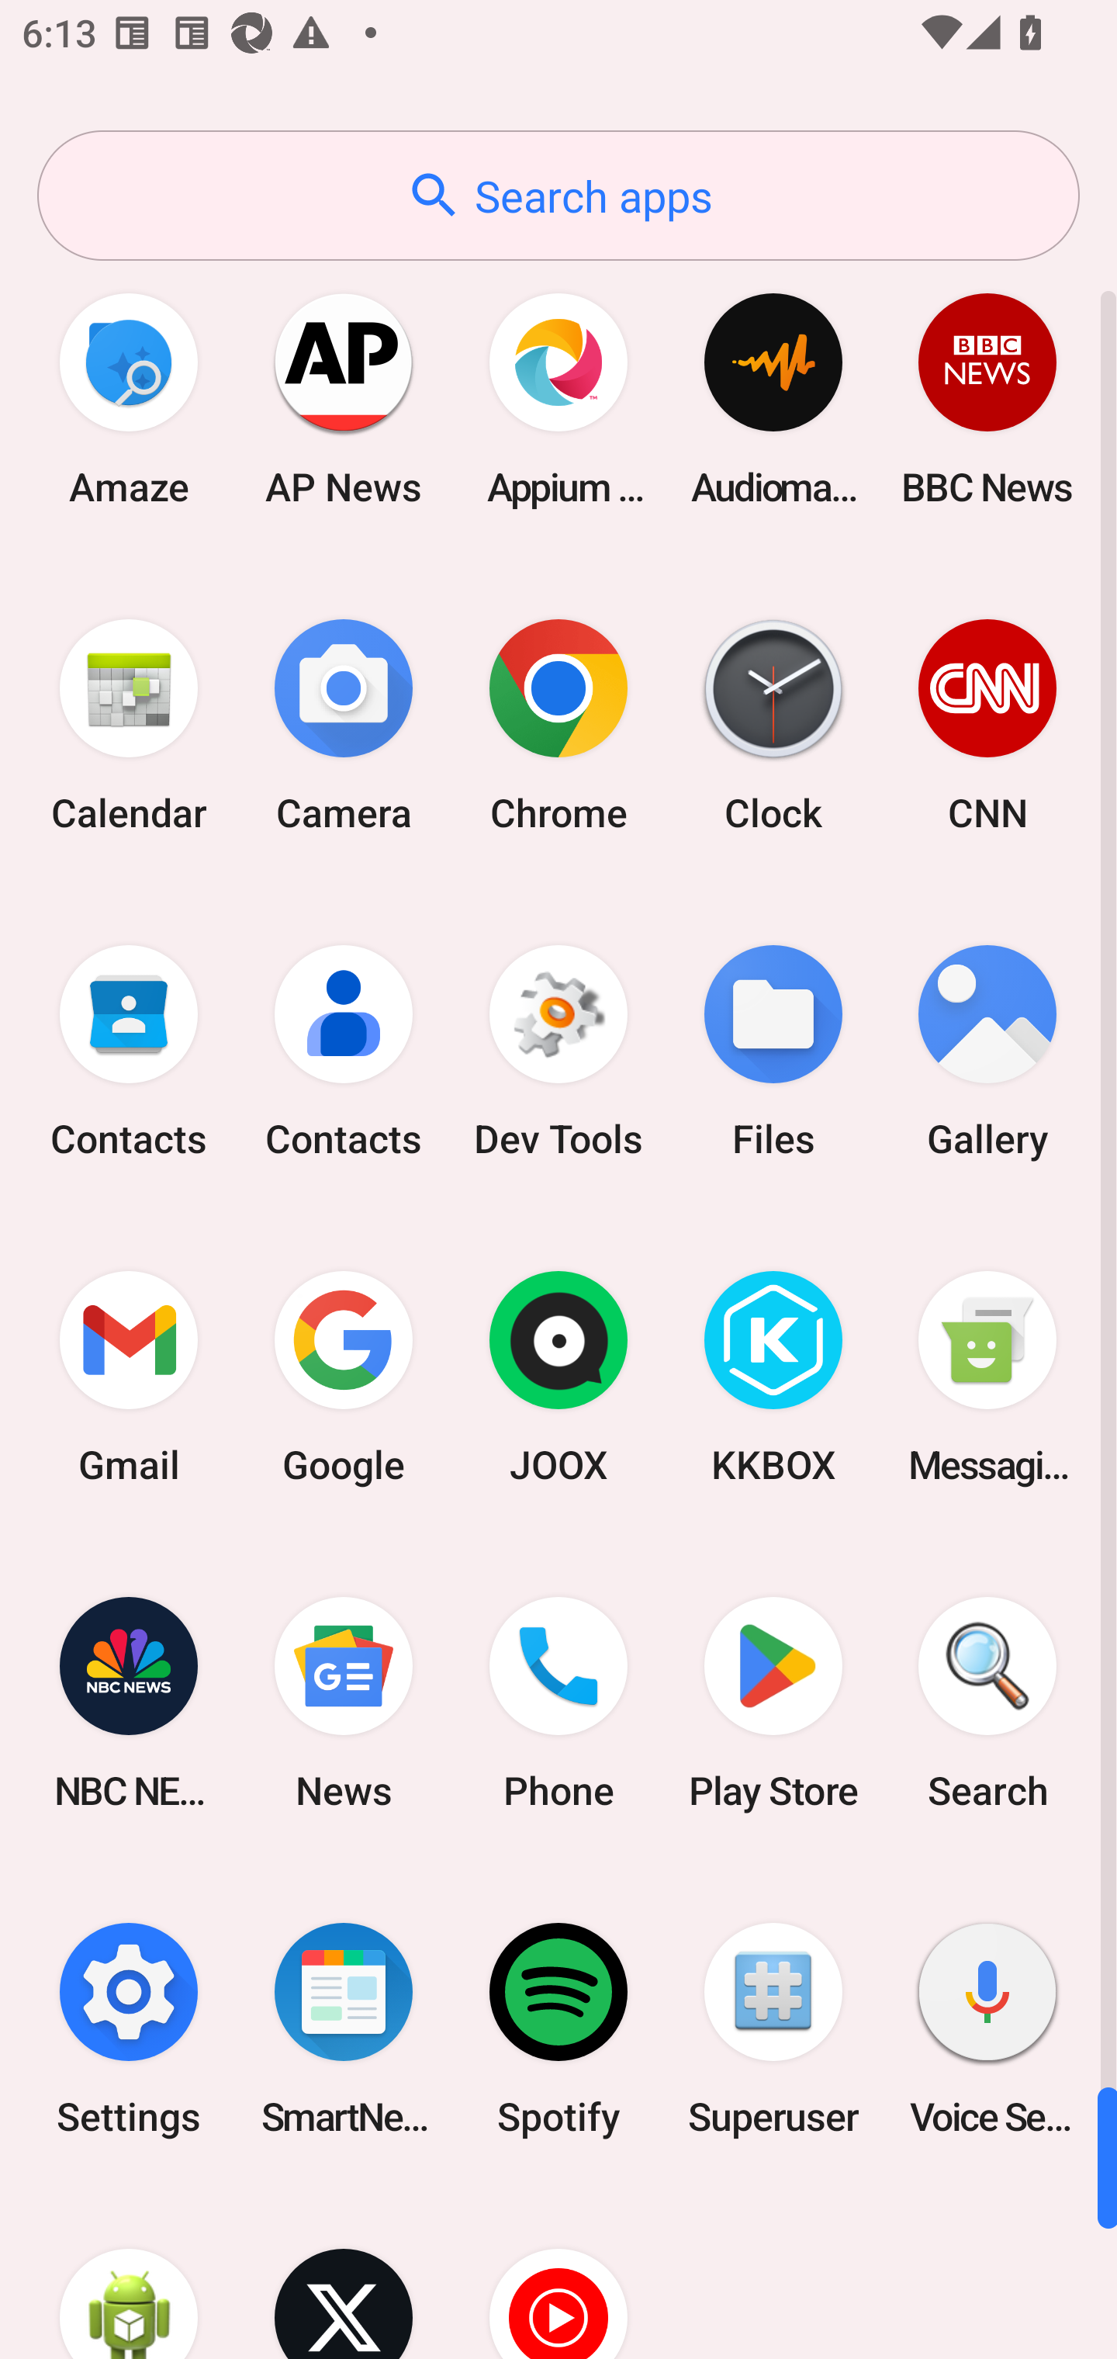 This screenshot has height=2359, width=1117. Describe the element at coordinates (344, 2275) in the screenshot. I see `X` at that location.